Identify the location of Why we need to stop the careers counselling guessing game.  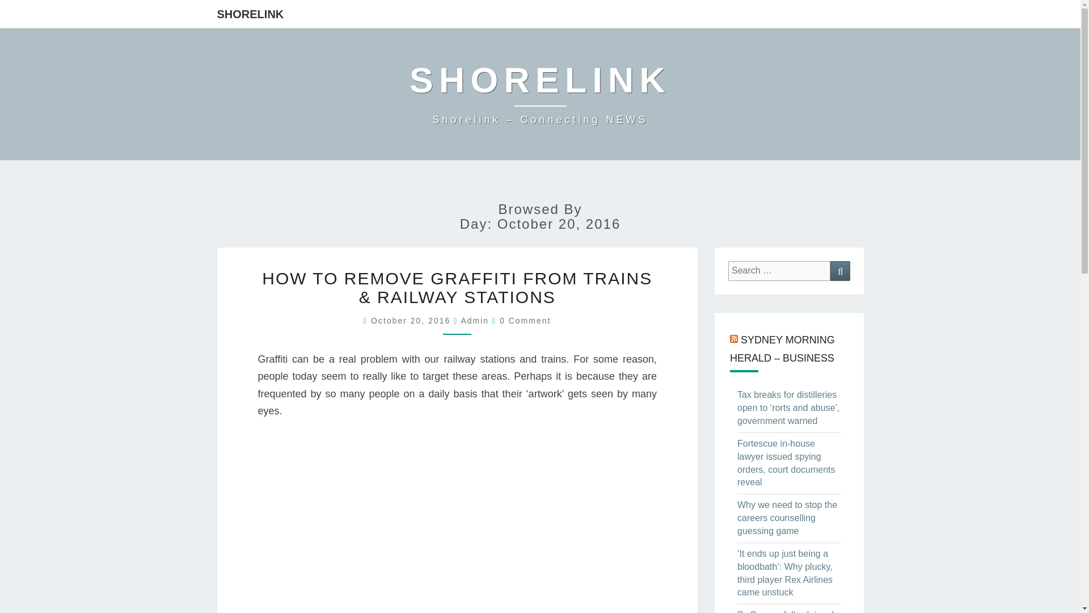
(787, 518).